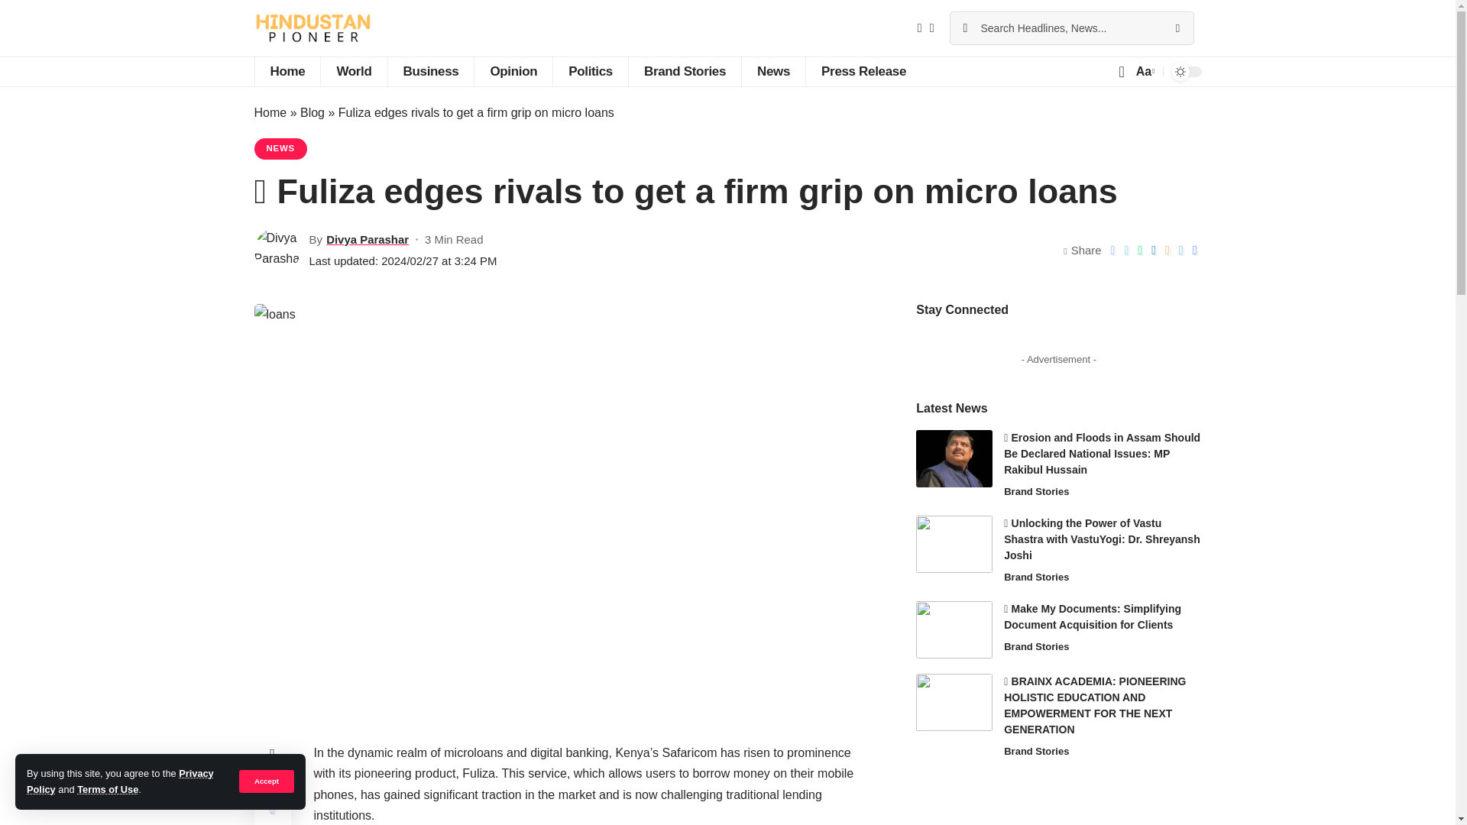 The image size is (1467, 825). Describe the element at coordinates (1177, 28) in the screenshot. I see `Search` at that location.